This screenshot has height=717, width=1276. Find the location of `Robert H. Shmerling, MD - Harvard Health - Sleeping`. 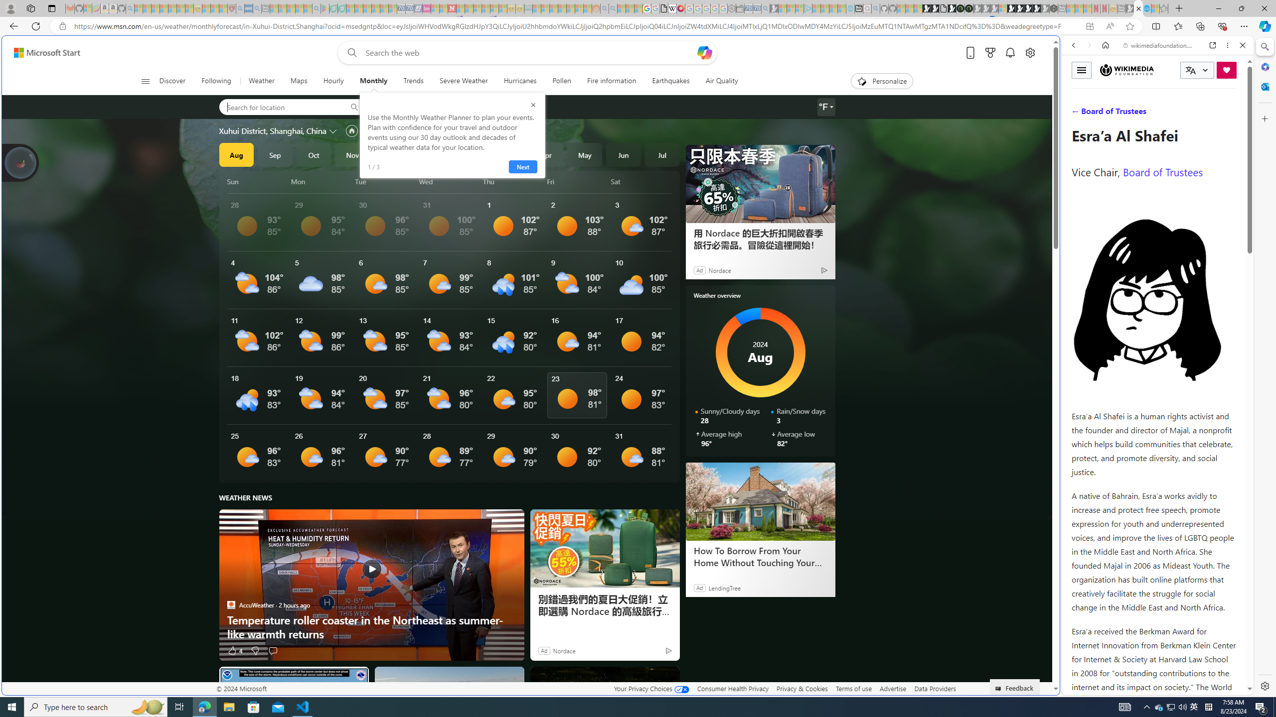

Robert H. Shmerling, MD - Harvard Health - Sleeping is located at coordinates (231, 8).